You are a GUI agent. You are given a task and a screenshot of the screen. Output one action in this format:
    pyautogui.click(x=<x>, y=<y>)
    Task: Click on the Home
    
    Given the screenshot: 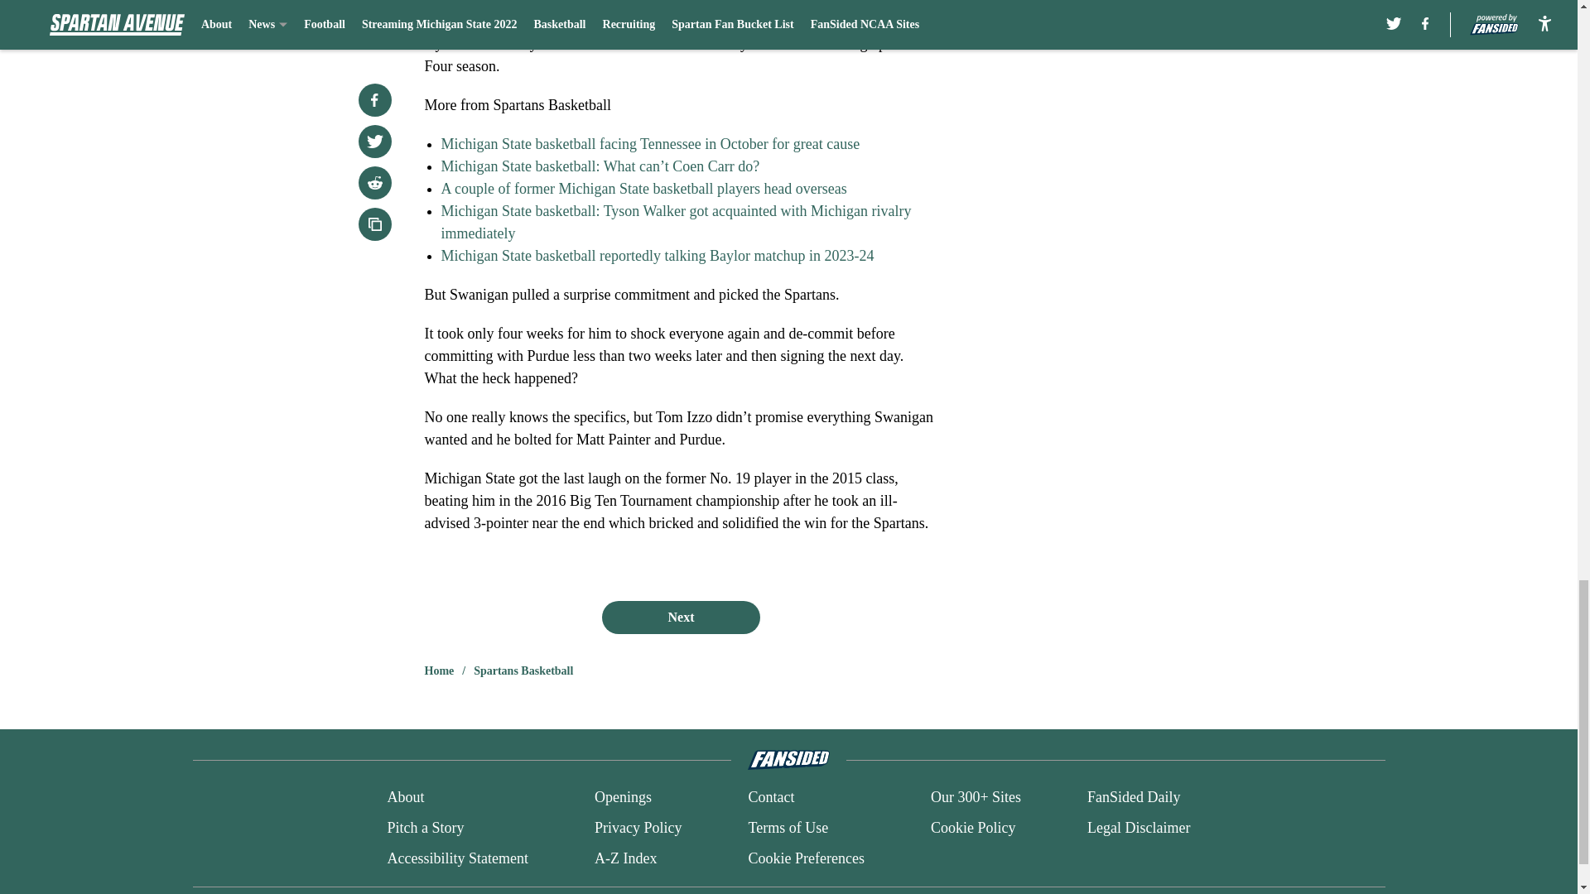 What is the action you would take?
    pyautogui.click(x=439, y=670)
    